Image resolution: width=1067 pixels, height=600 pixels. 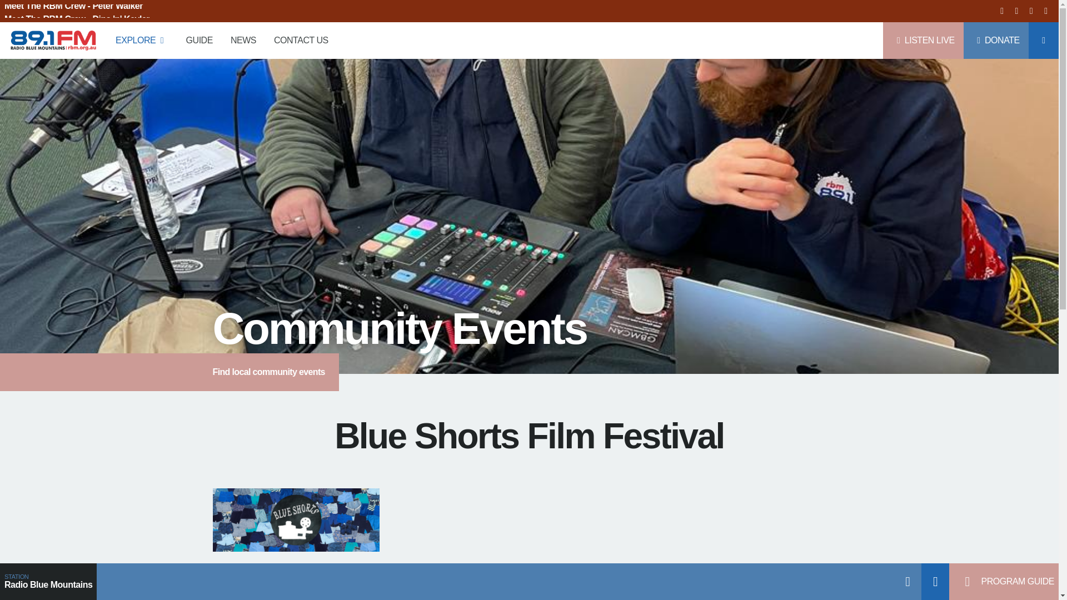 I want to click on Meet The RBM Crew - Peter Walker, so click(x=77, y=11).